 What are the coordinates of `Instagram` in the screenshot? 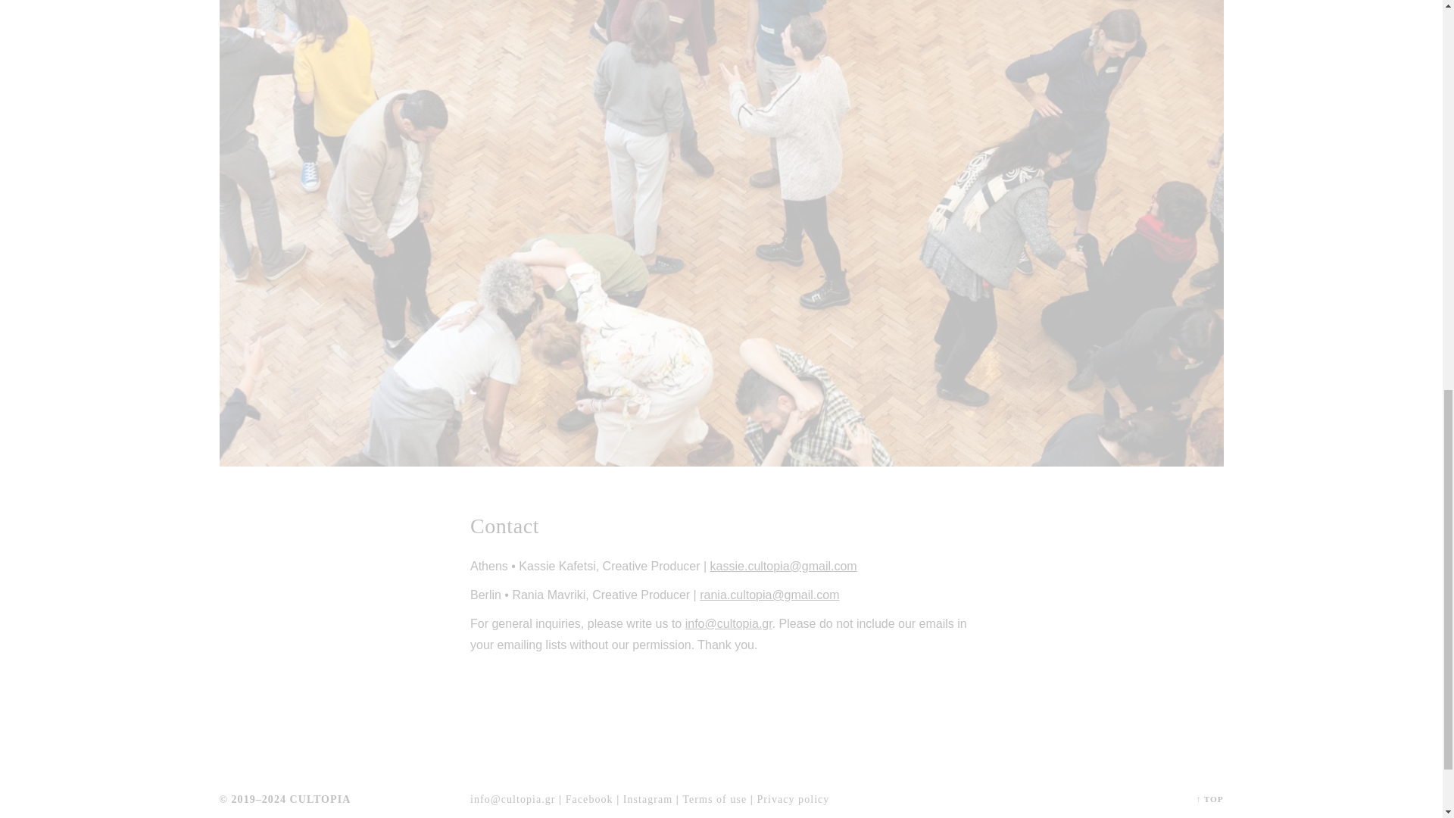 It's located at (647, 801).